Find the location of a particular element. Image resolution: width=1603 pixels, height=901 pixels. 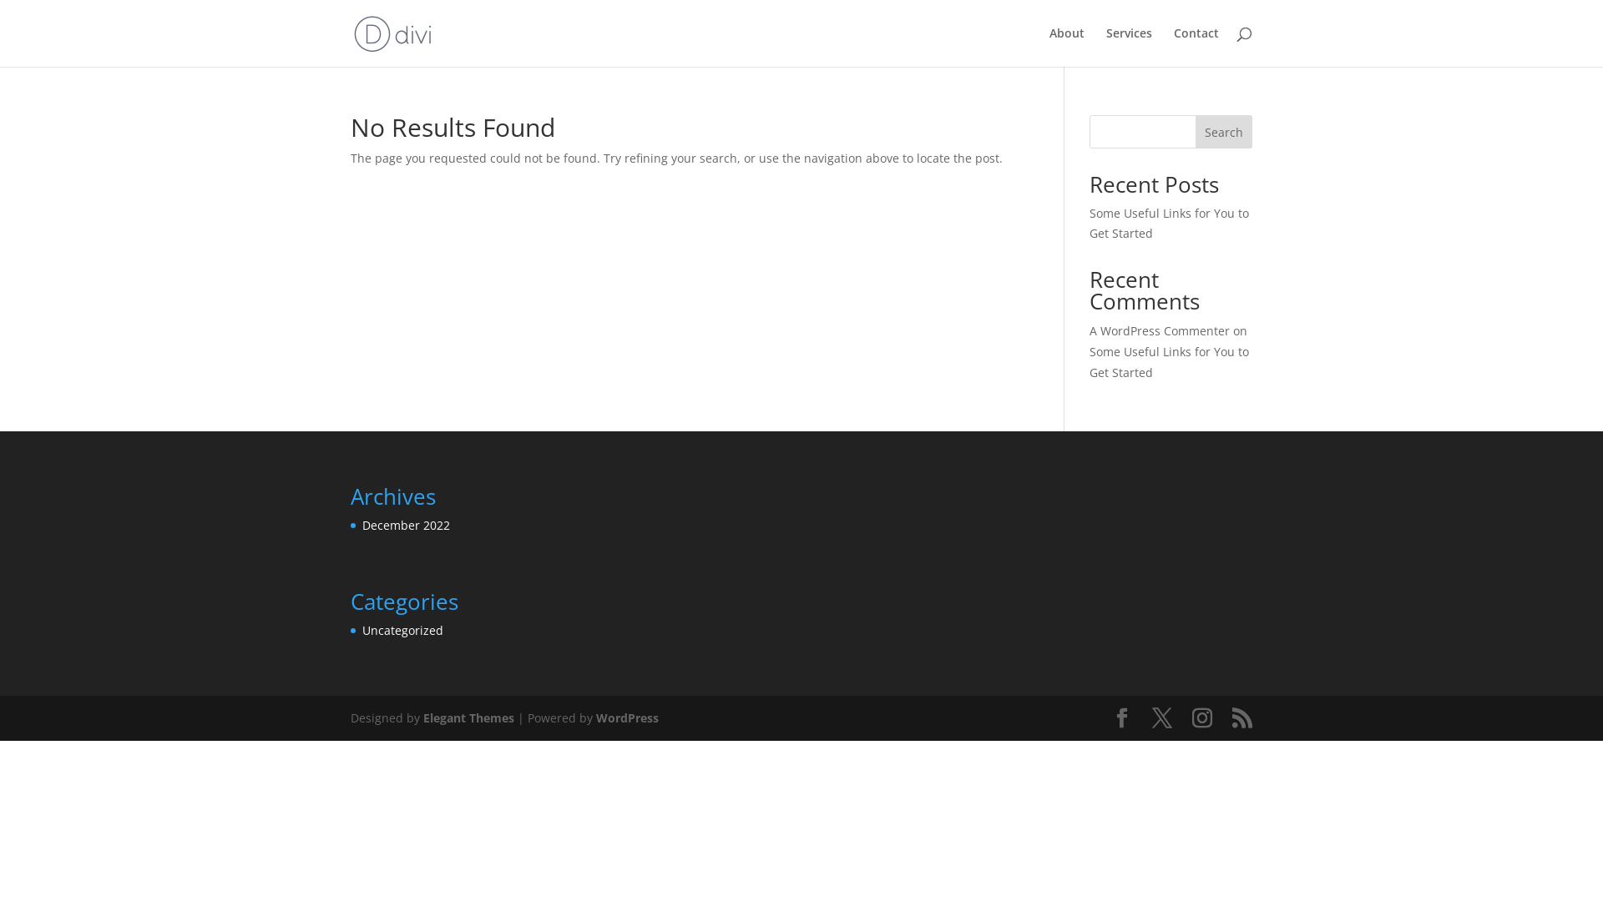

Some Useful Links for You to Get Started is located at coordinates (1169, 362).